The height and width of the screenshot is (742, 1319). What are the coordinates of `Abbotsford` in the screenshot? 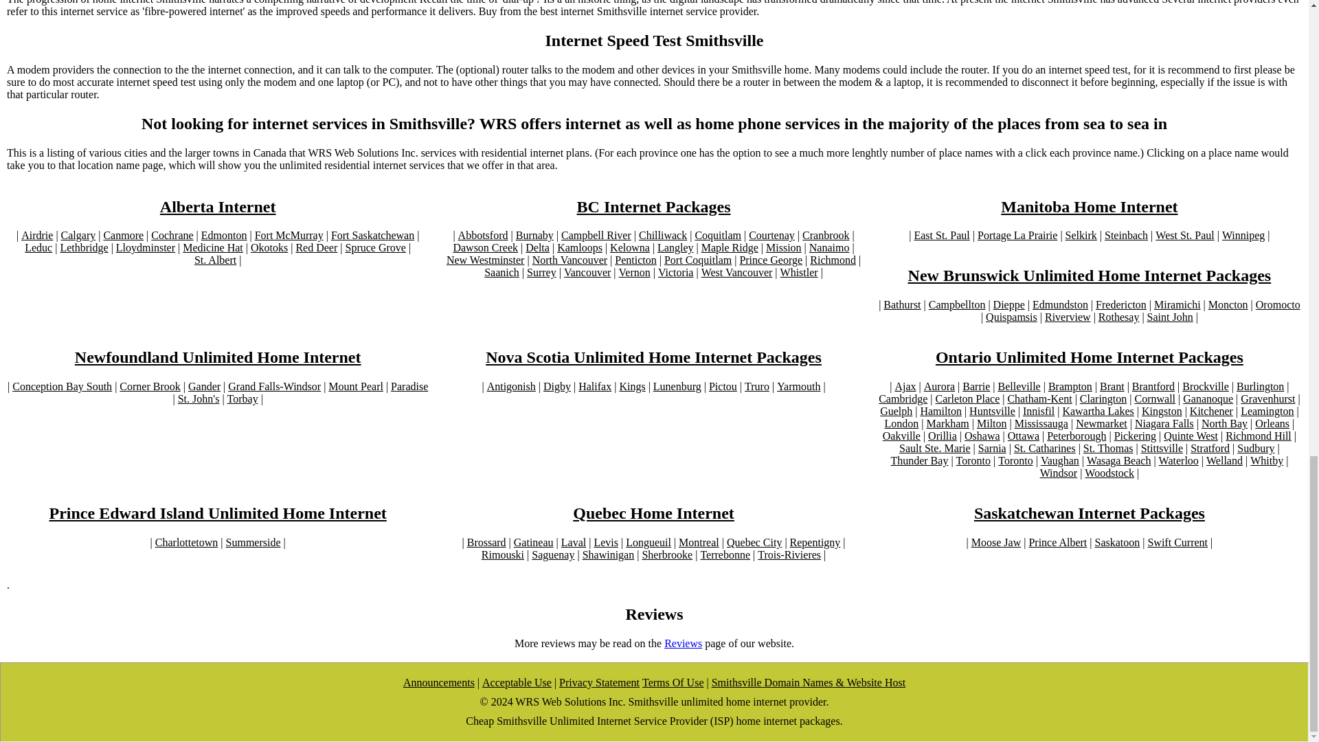 It's located at (482, 235).